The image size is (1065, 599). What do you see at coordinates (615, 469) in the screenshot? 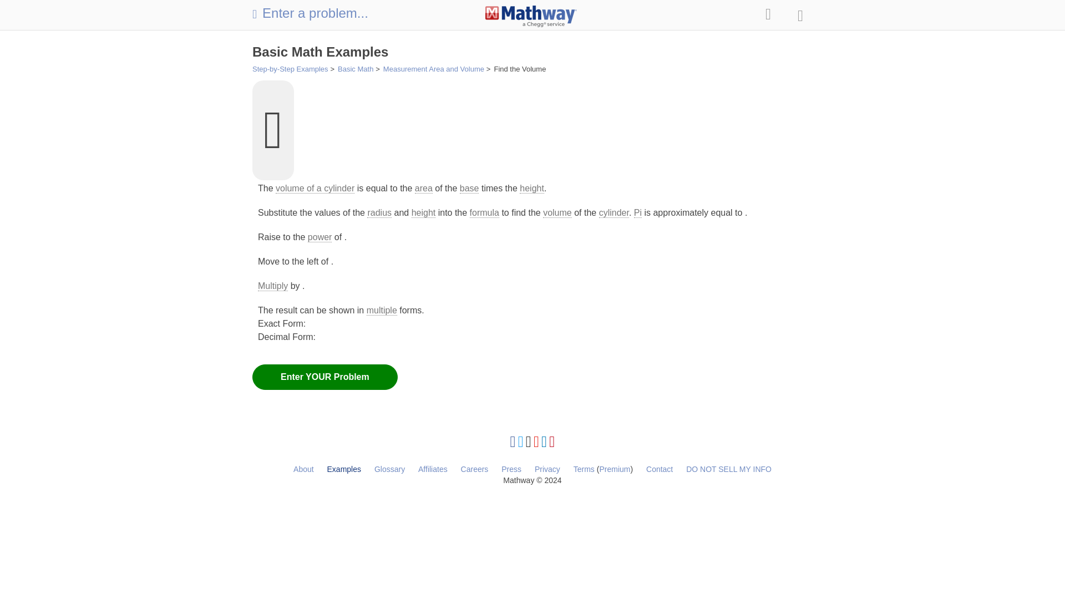
I see `Premium` at bounding box center [615, 469].